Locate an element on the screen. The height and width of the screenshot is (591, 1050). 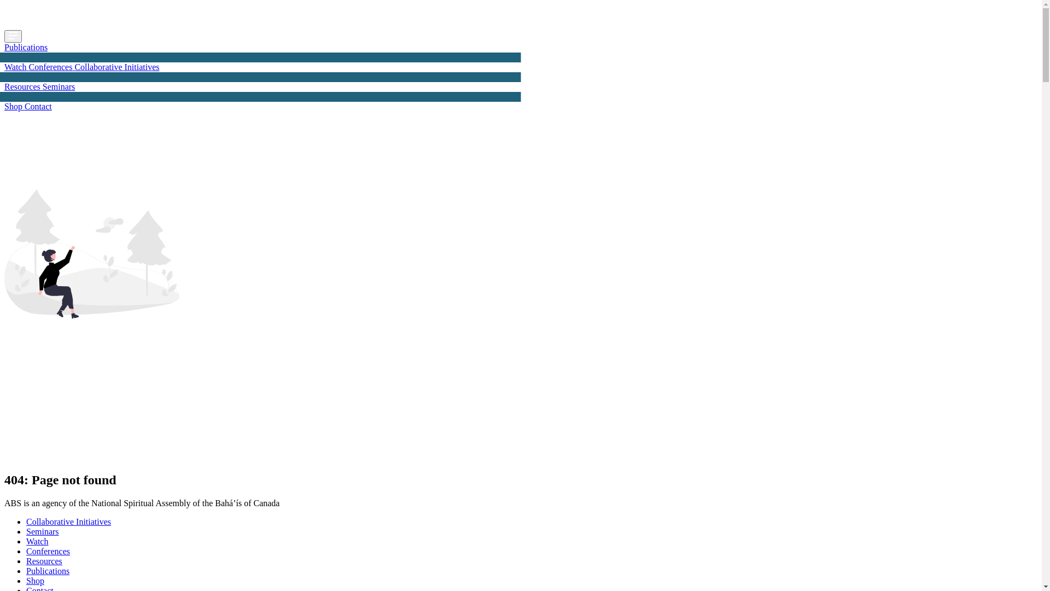
Conferences is located at coordinates (51, 67).